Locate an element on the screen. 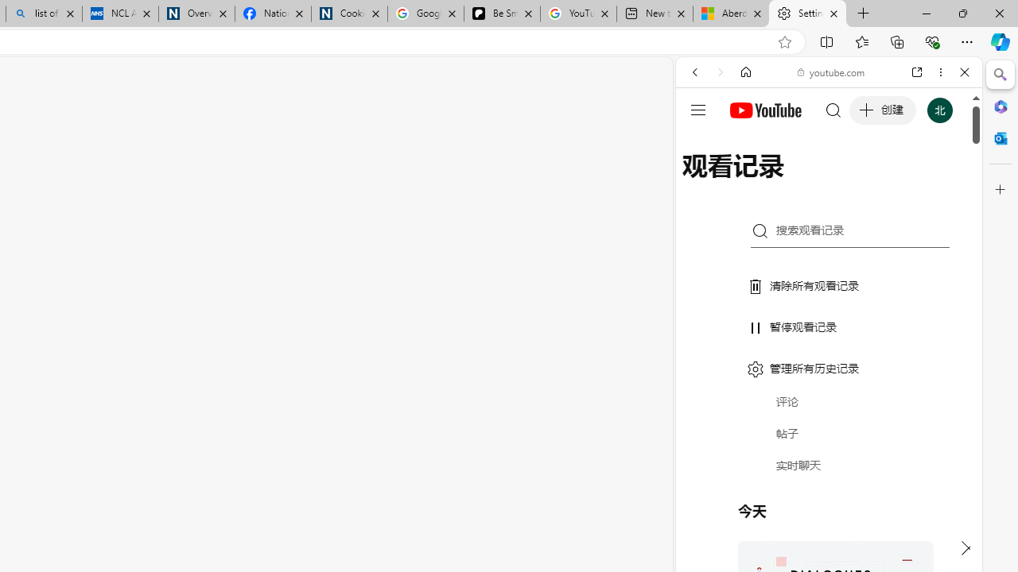  Forward is located at coordinates (721, 72).